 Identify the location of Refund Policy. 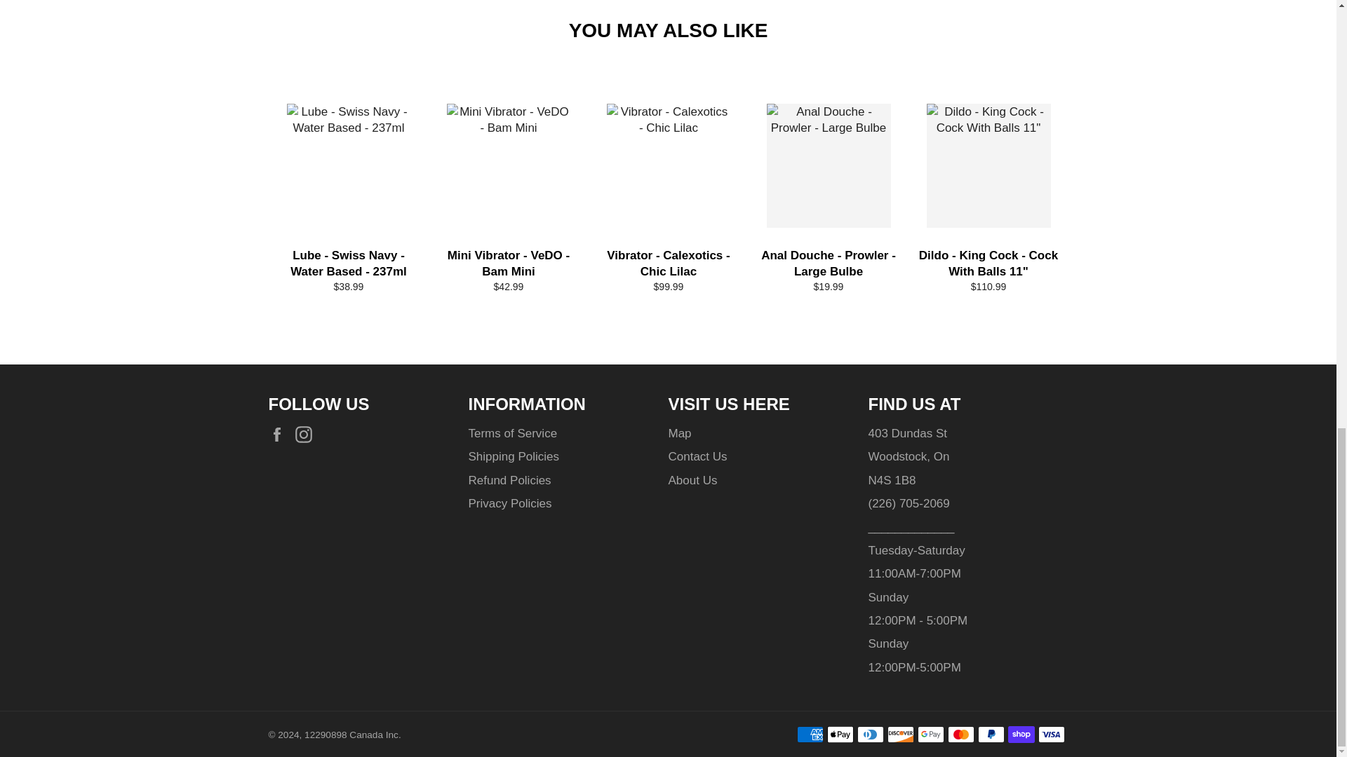
(509, 481).